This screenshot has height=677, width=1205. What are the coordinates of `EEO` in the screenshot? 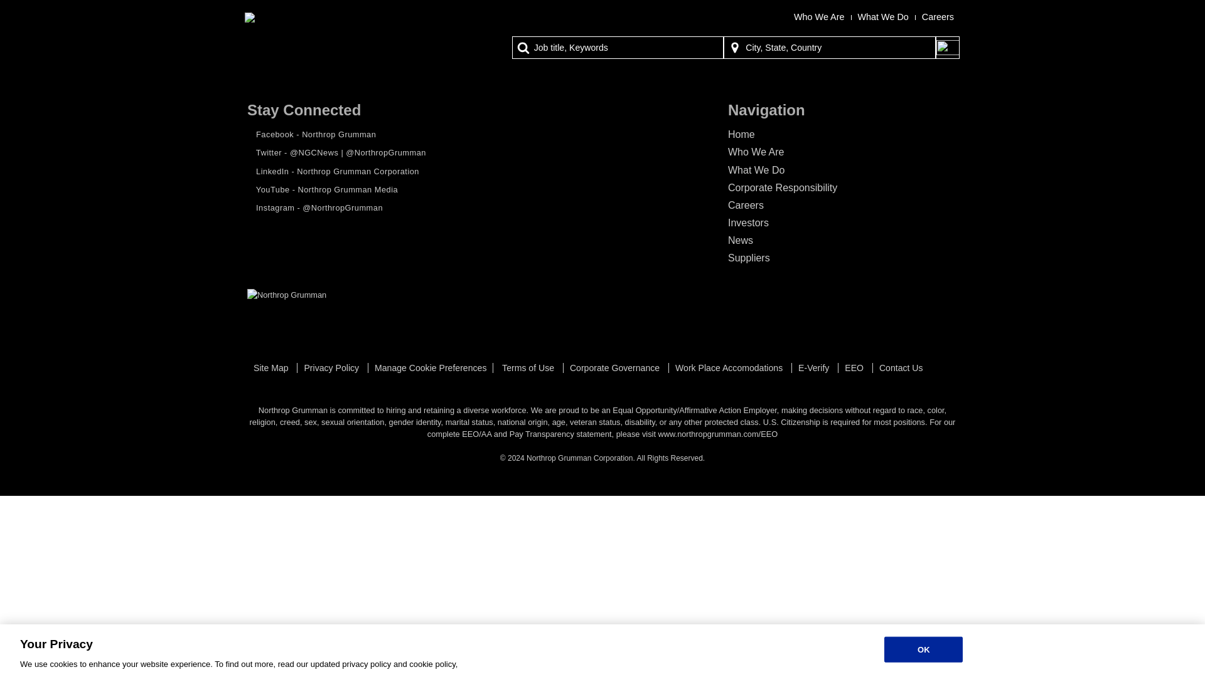 It's located at (855, 367).